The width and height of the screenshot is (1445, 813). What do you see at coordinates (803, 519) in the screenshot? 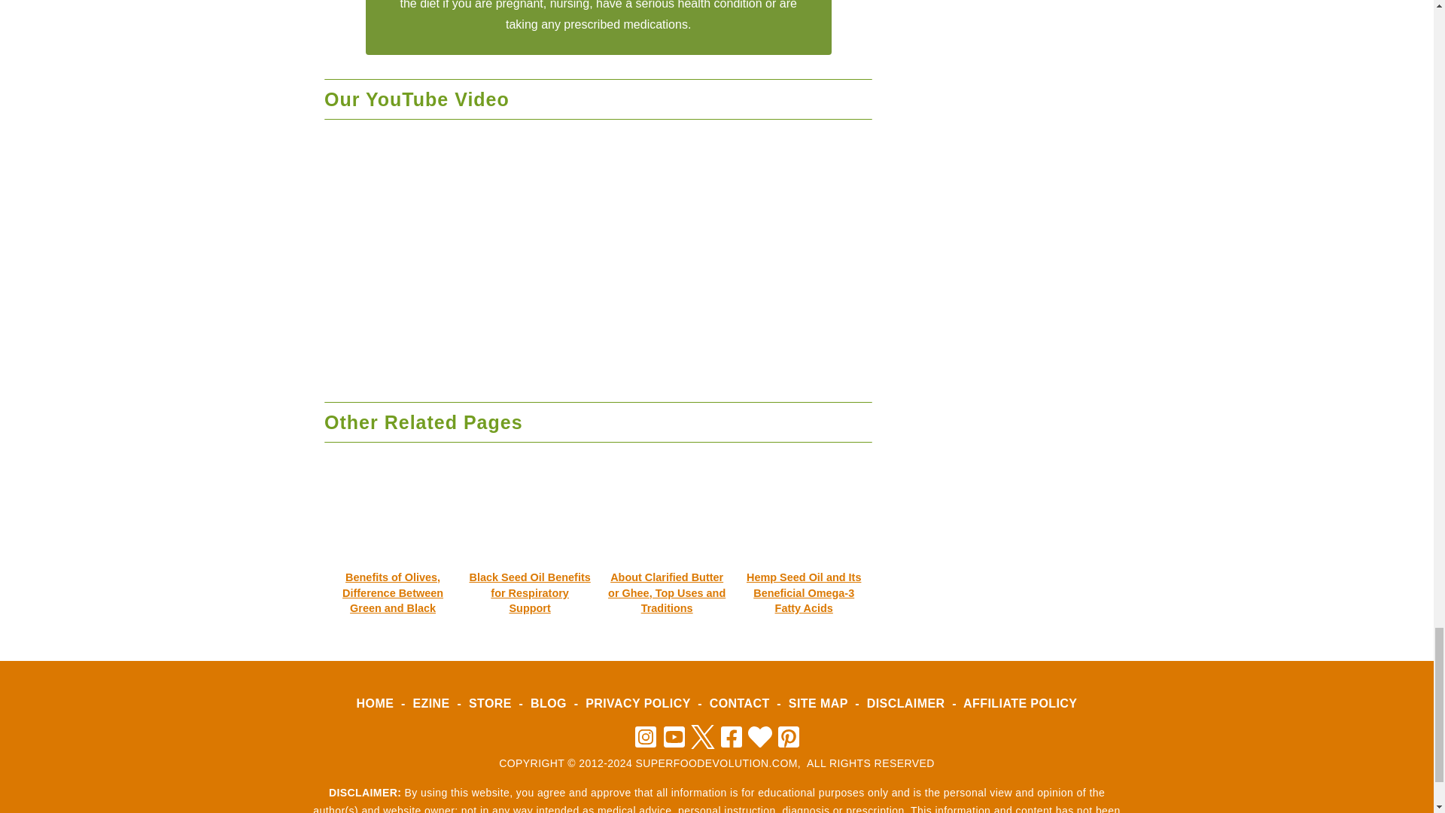
I see `hemp-seed-oil-page` at bounding box center [803, 519].